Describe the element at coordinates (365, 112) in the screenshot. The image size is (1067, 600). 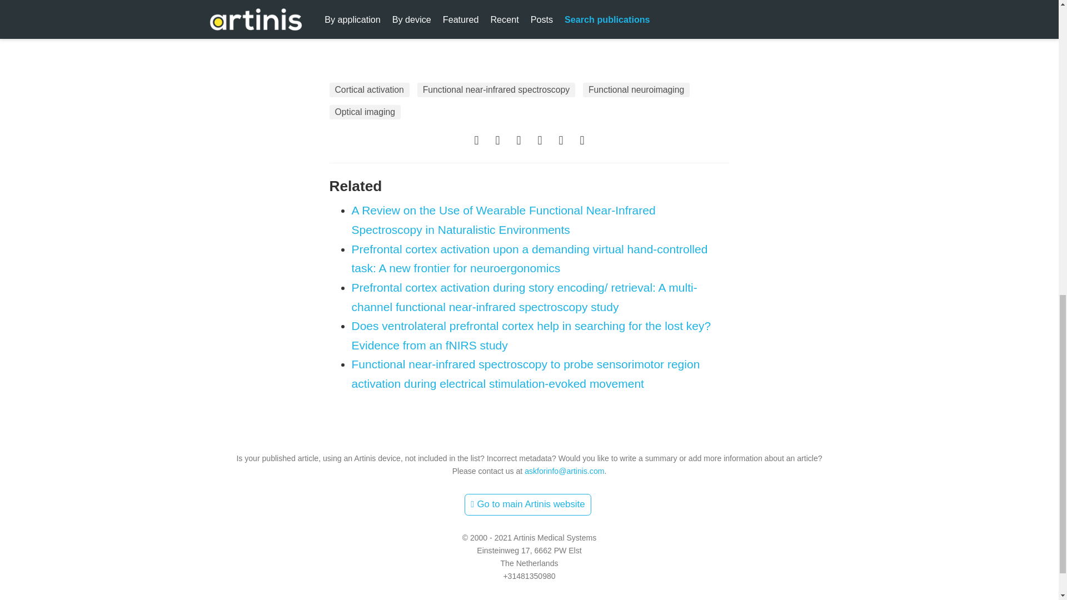
I see `Optical imaging` at that location.